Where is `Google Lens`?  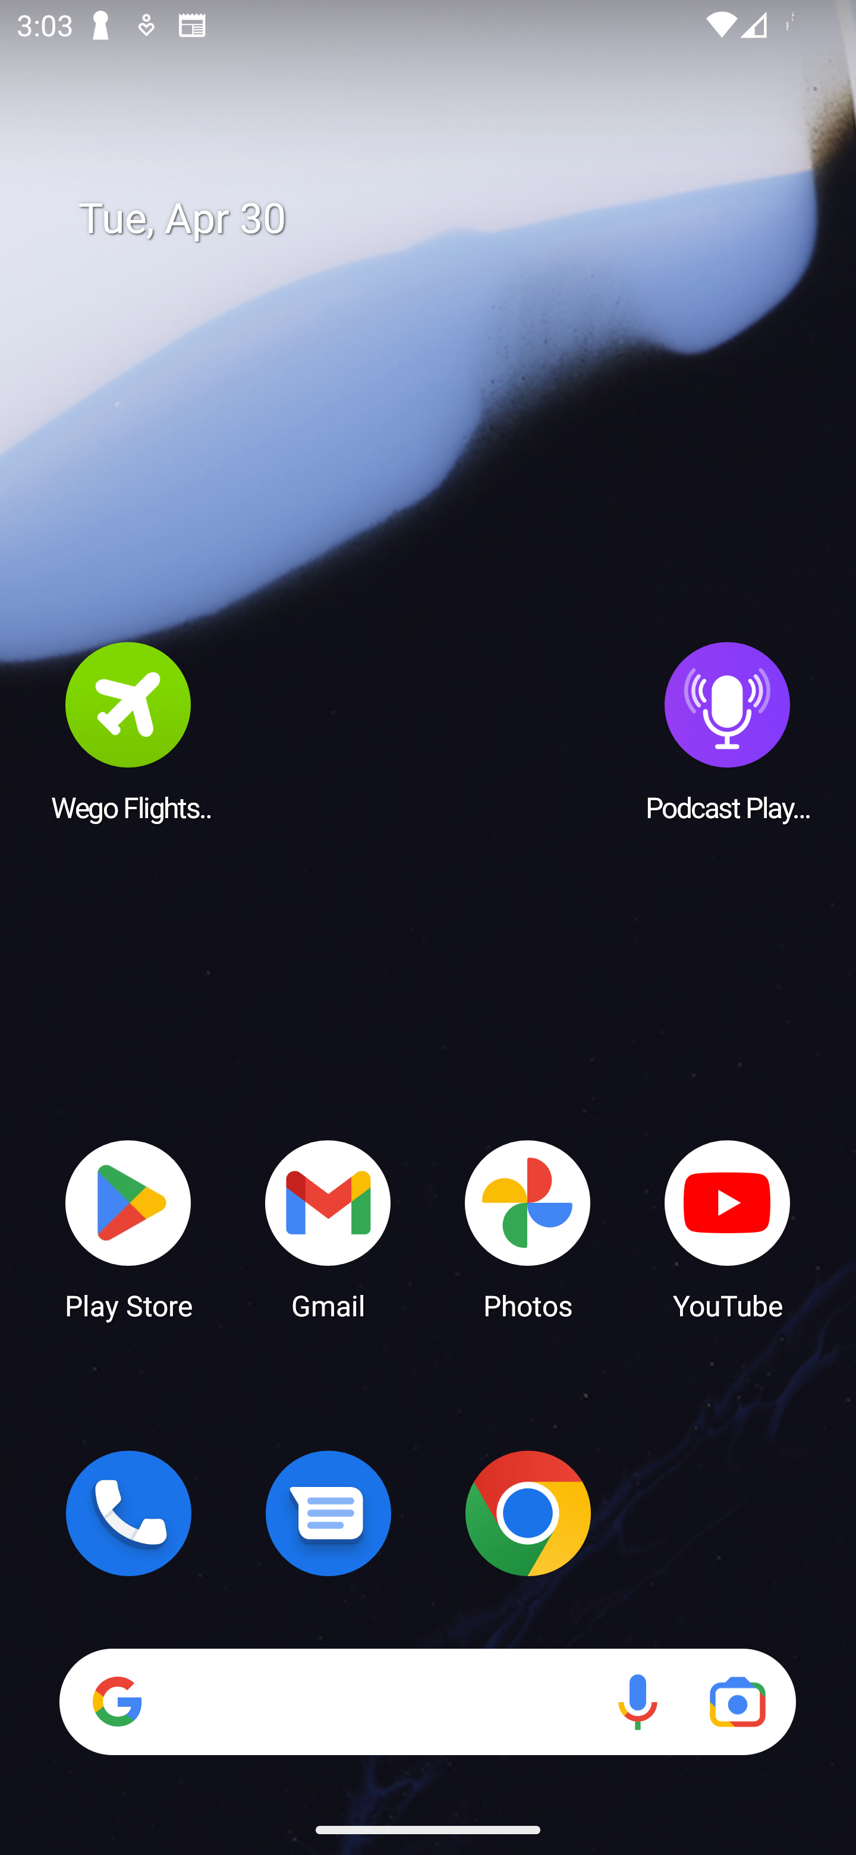 Google Lens is located at coordinates (737, 1702).